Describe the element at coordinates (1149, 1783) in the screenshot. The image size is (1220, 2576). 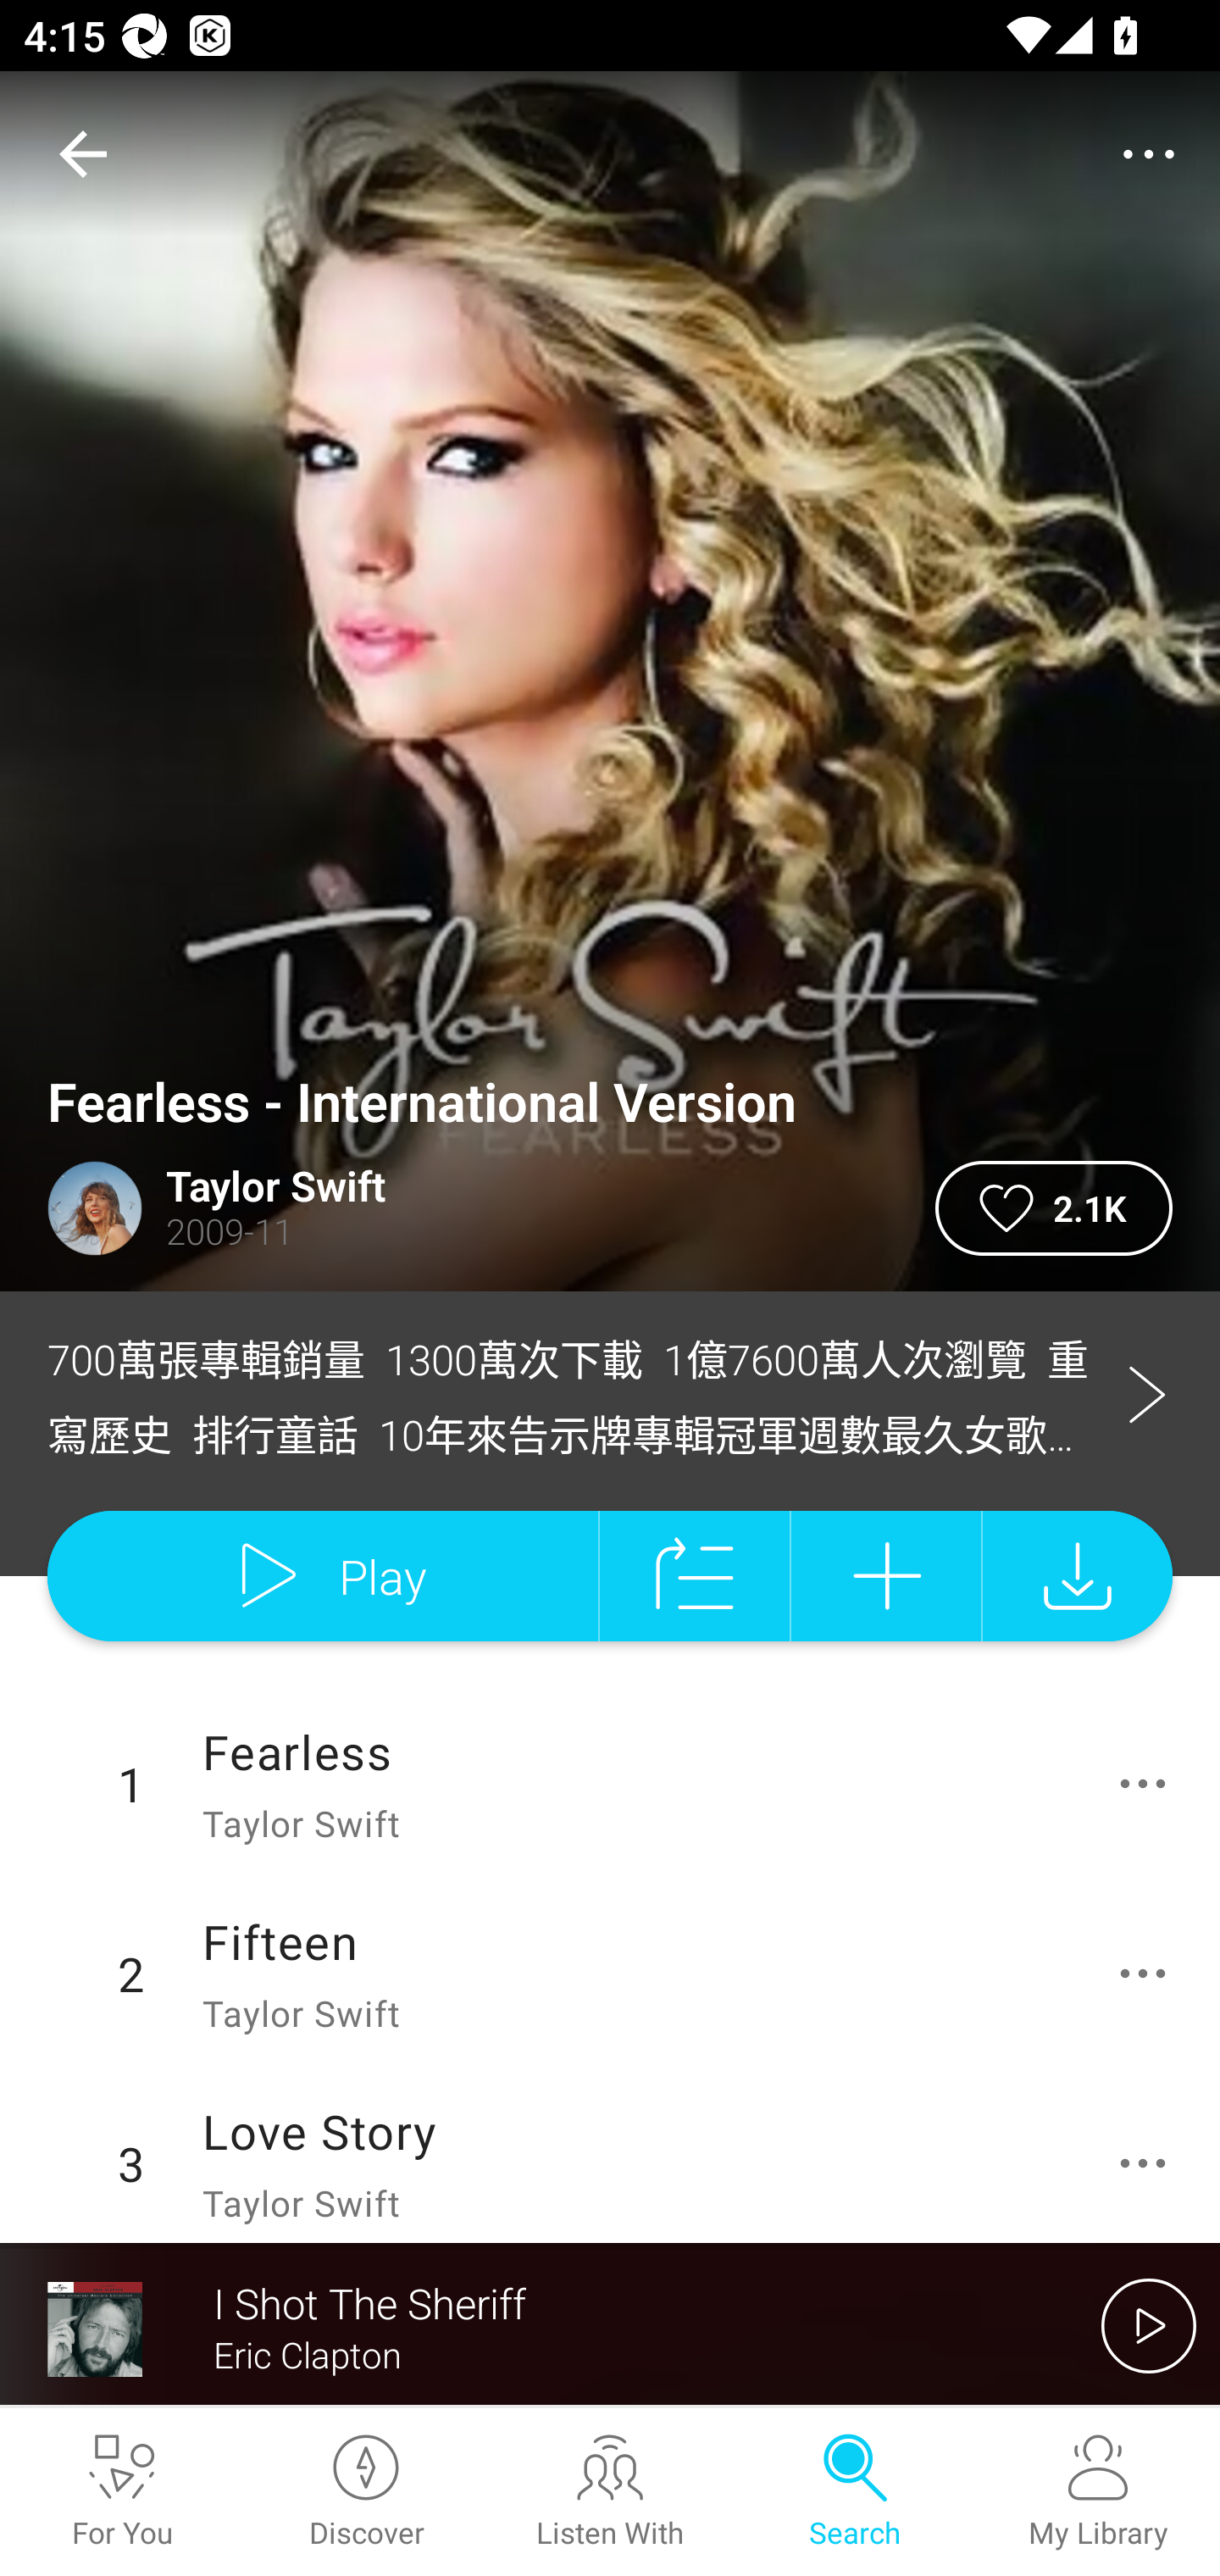
I see `更多操作選項` at that location.